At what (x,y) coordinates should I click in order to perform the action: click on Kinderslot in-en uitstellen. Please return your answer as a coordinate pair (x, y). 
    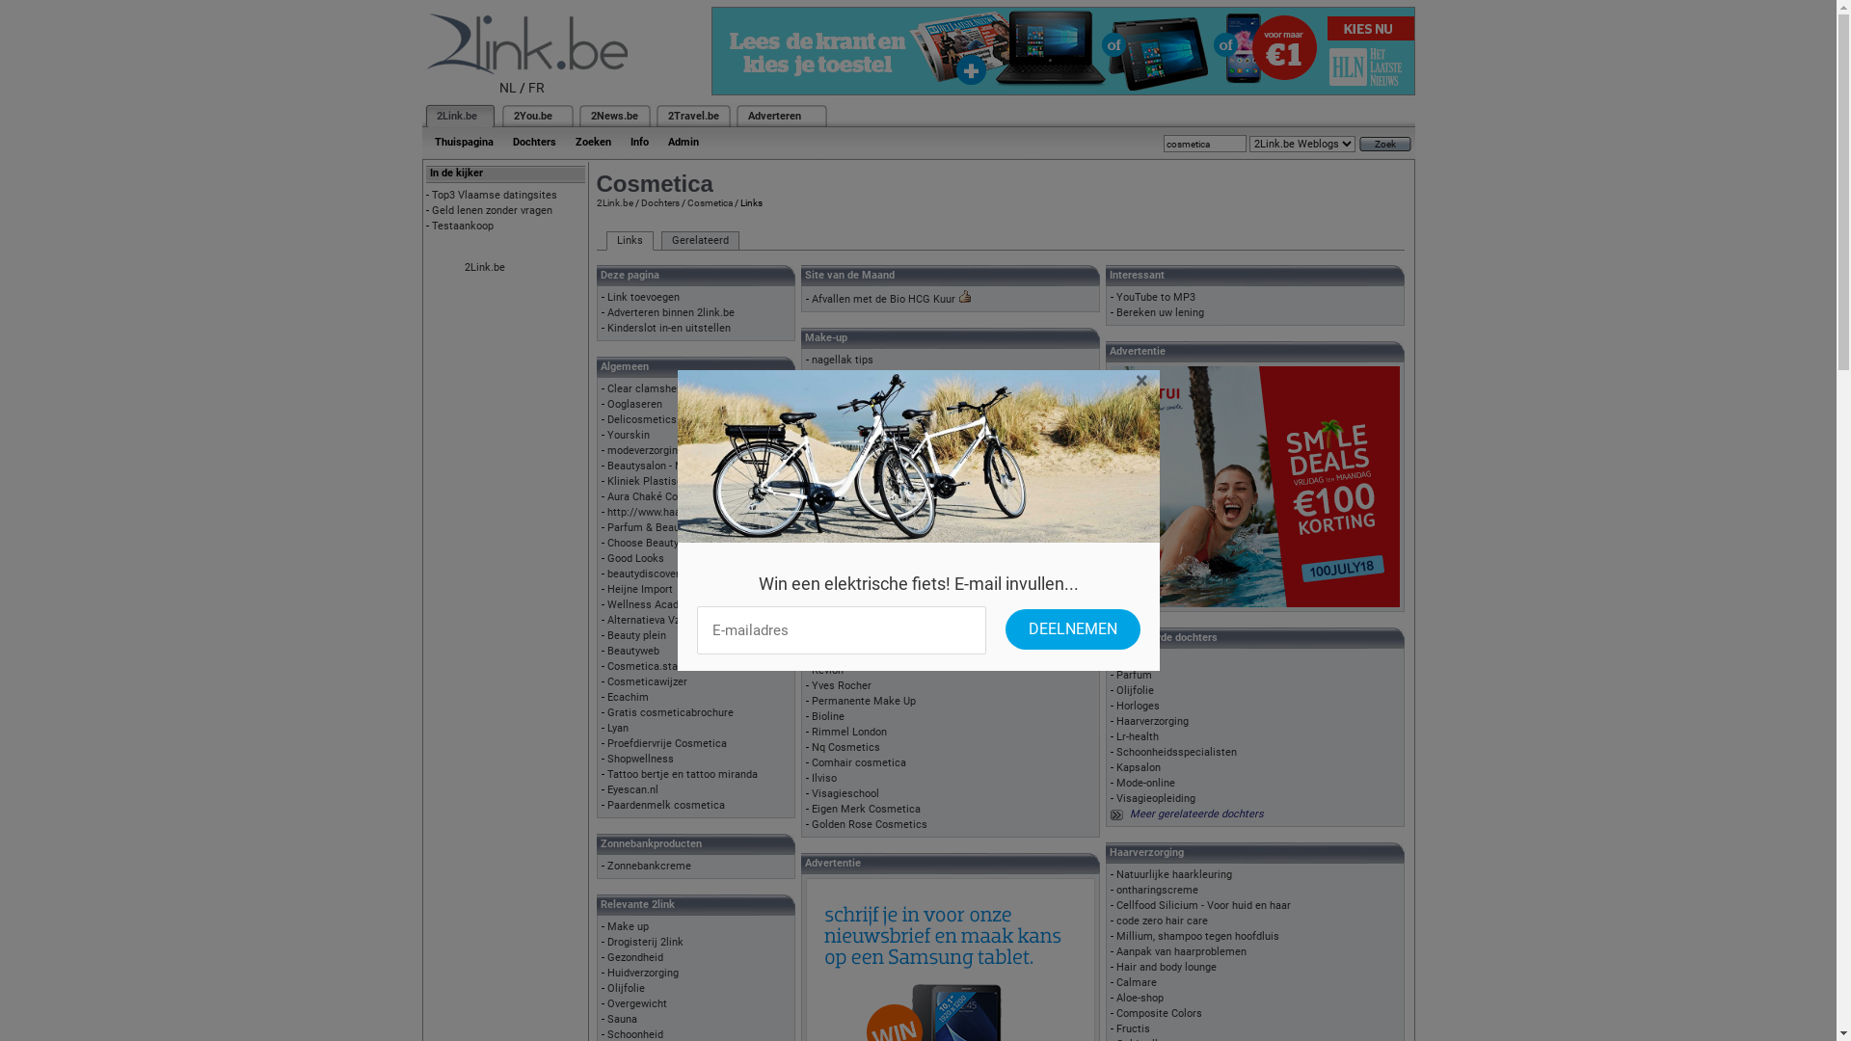
    Looking at the image, I should click on (669, 328).